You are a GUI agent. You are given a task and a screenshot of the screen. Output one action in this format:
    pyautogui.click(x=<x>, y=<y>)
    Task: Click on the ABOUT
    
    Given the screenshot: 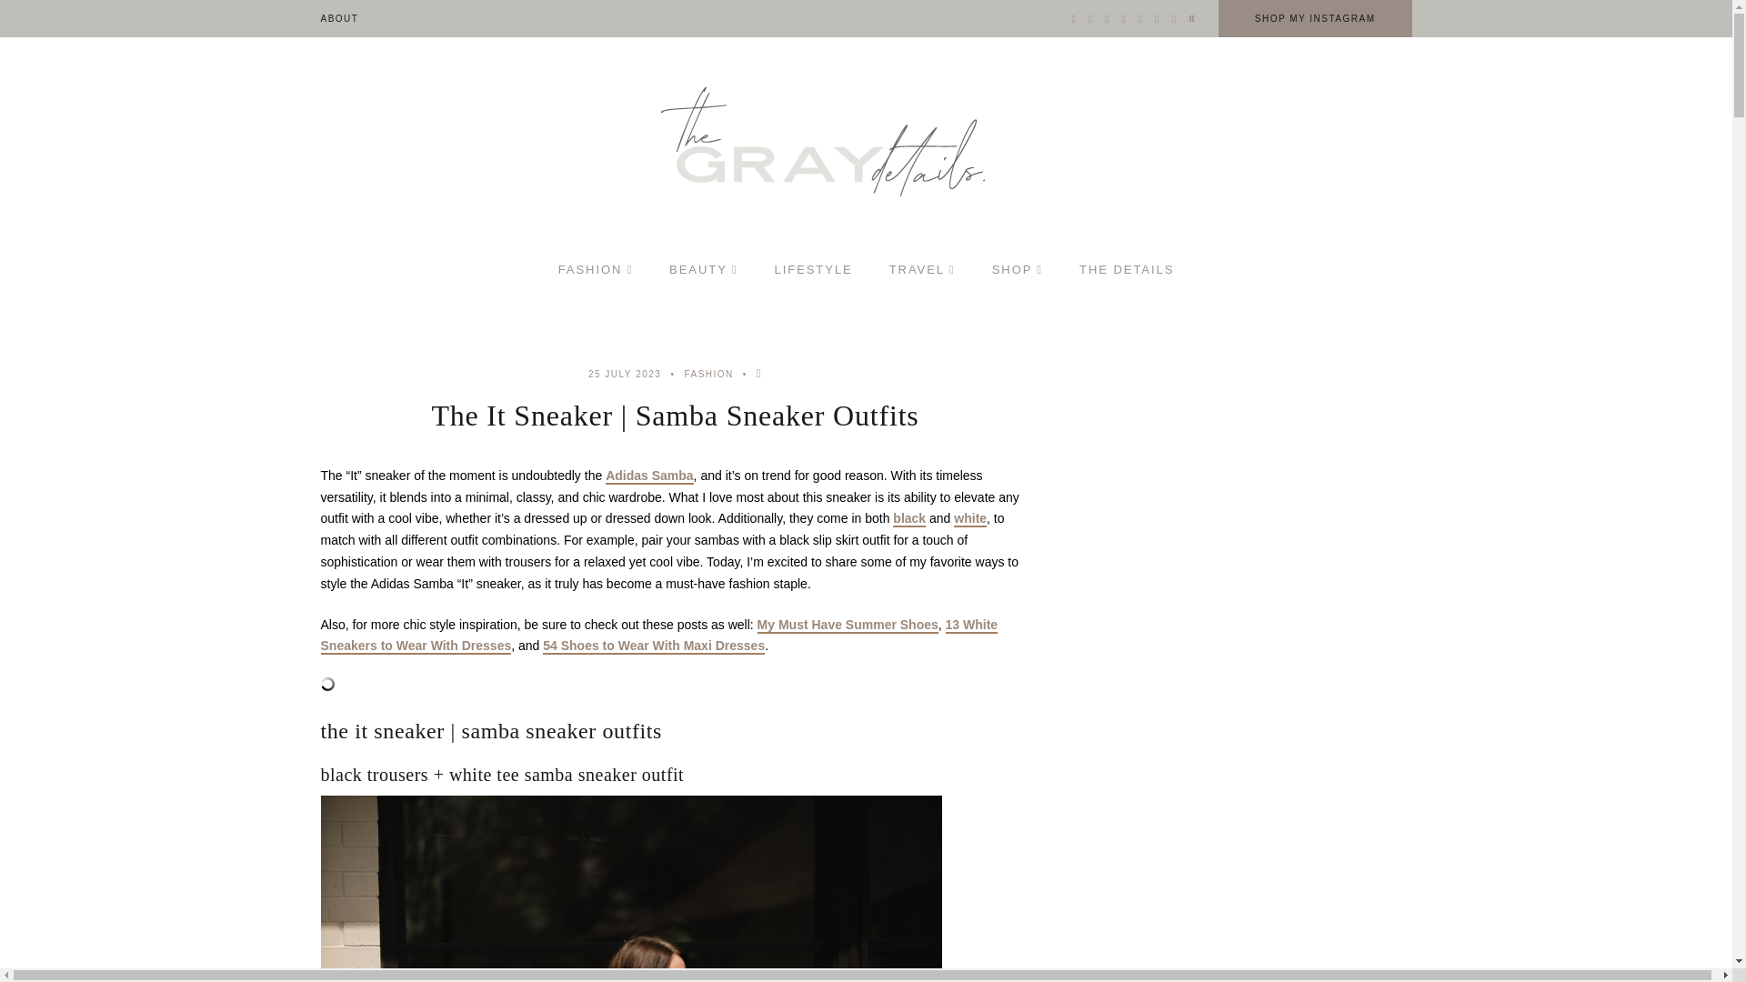 What is the action you would take?
    pyautogui.click(x=338, y=18)
    